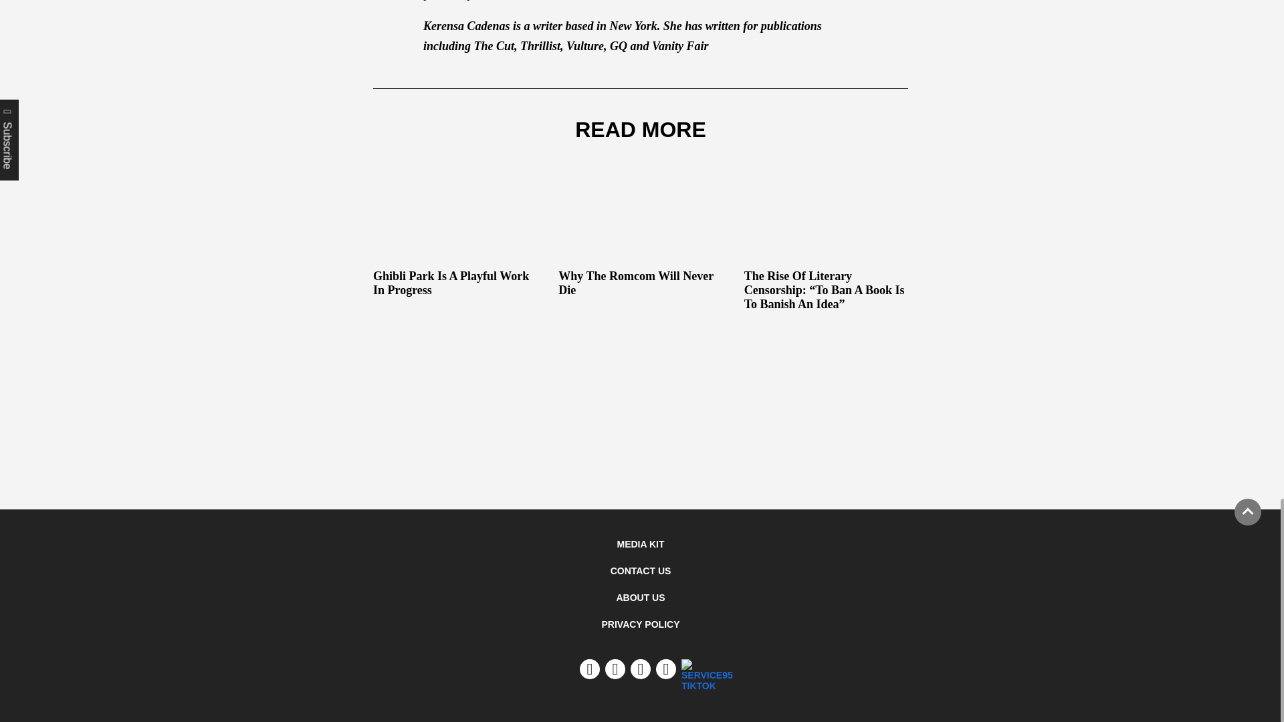 This screenshot has width=1284, height=722. Describe the element at coordinates (640, 233) in the screenshot. I see `Why The Romcom Will Never Die` at that location.